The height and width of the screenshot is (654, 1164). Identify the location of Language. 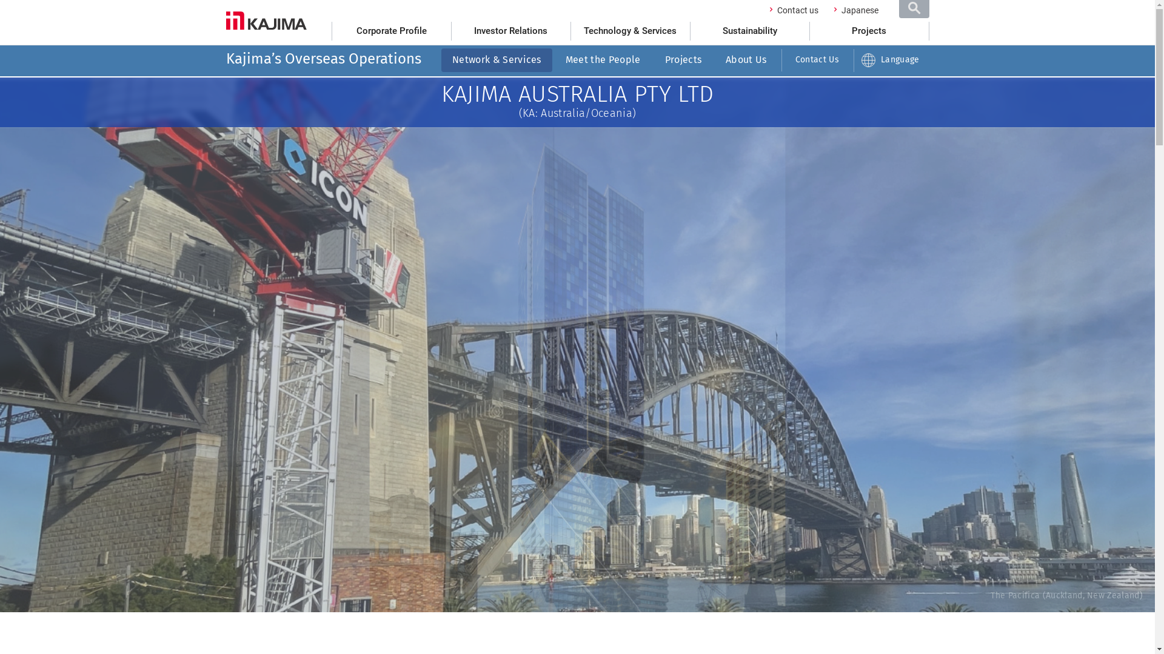
(892, 60).